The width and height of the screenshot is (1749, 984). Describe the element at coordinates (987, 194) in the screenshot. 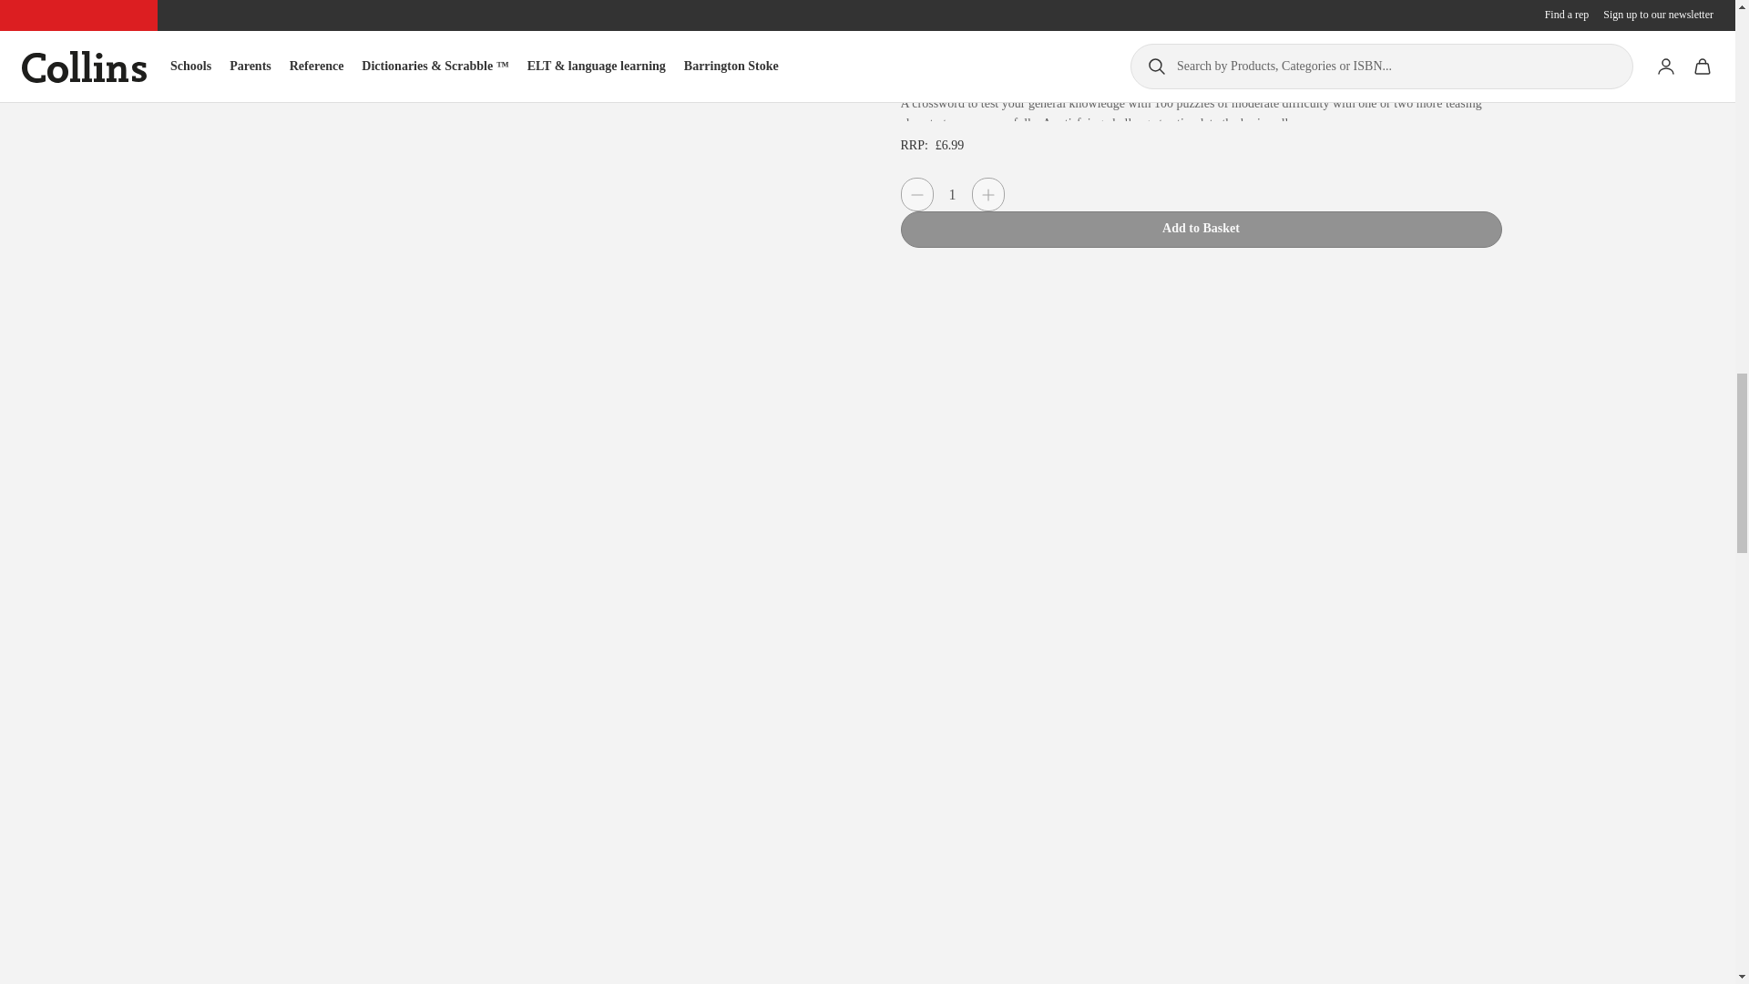

I see `Increase quantity` at that location.